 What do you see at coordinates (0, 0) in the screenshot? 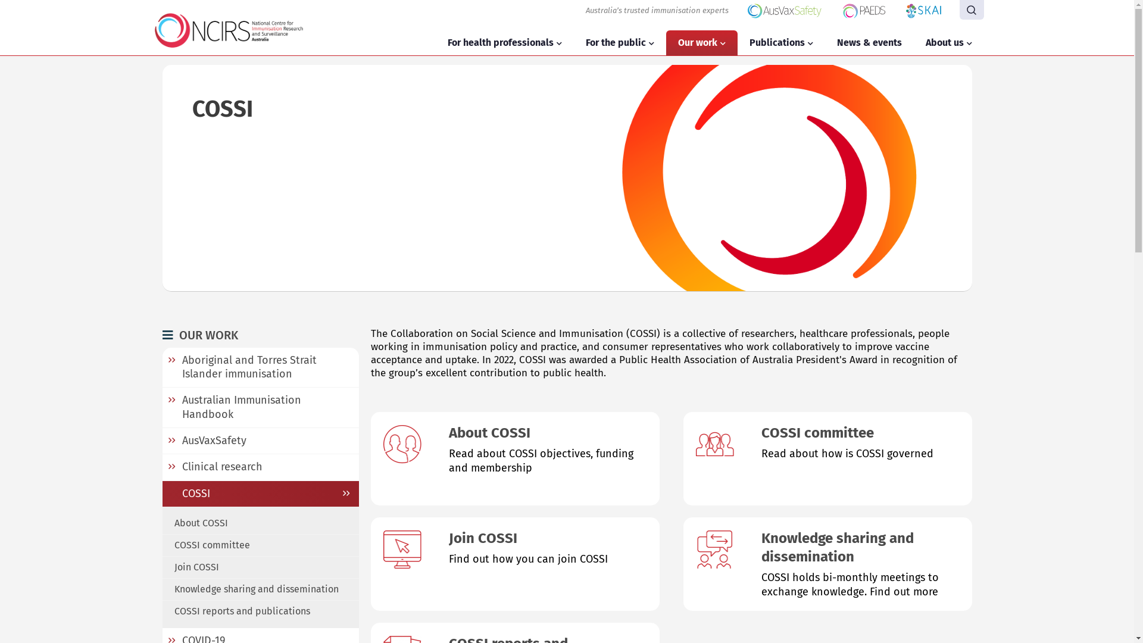
I see `Skip to main content` at bounding box center [0, 0].